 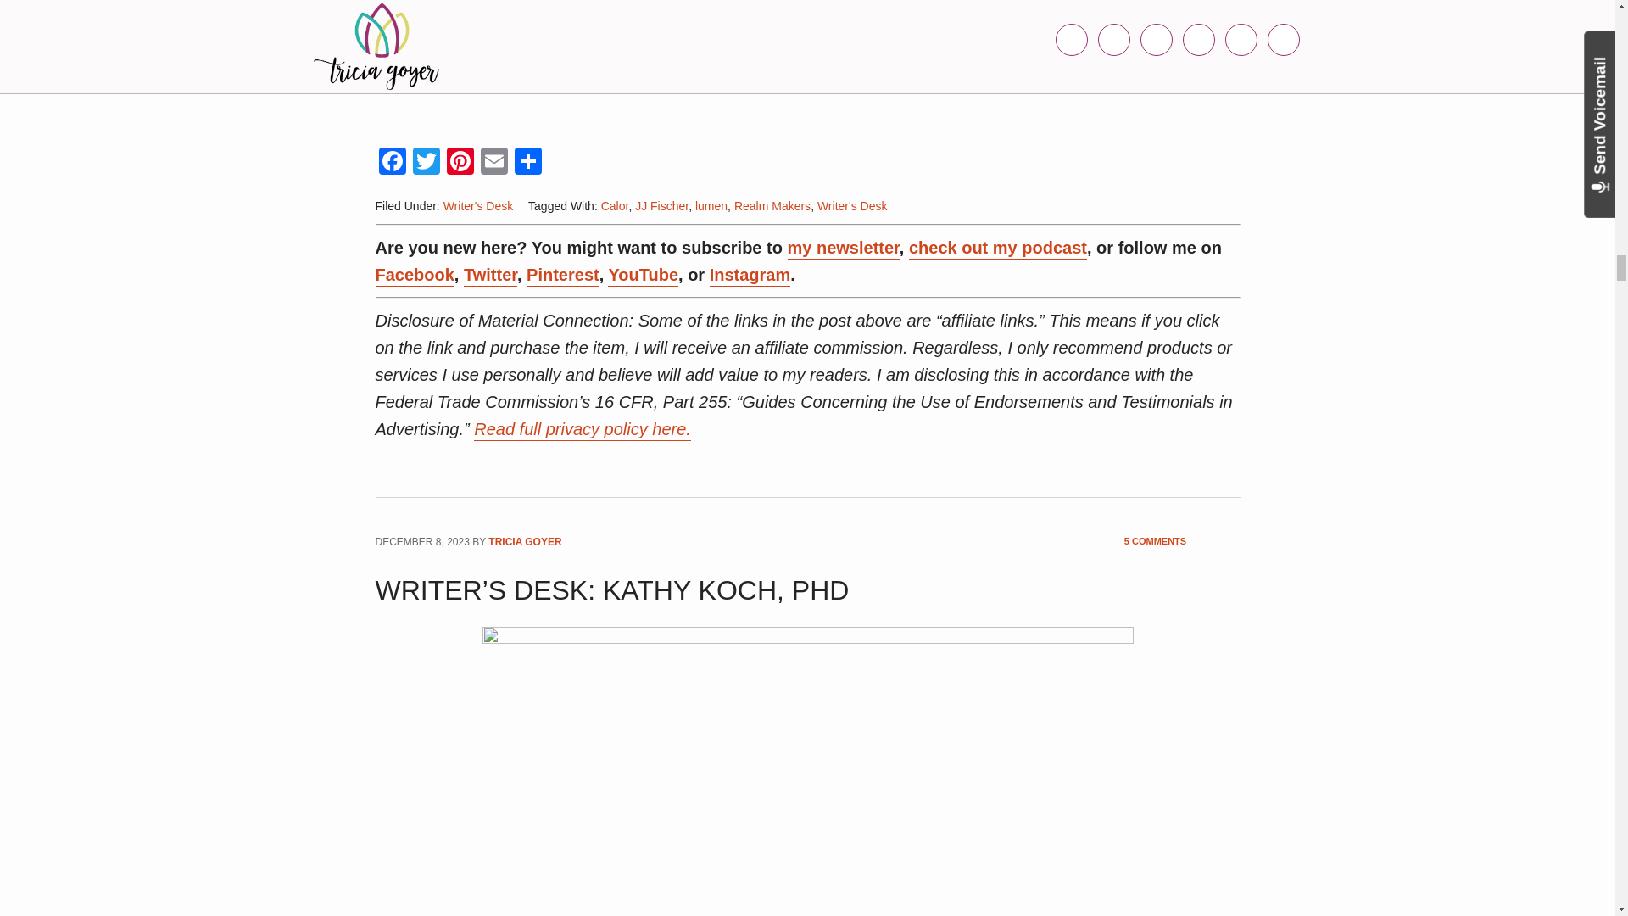 What do you see at coordinates (426, 163) in the screenshot?
I see `Twitter` at bounding box center [426, 163].